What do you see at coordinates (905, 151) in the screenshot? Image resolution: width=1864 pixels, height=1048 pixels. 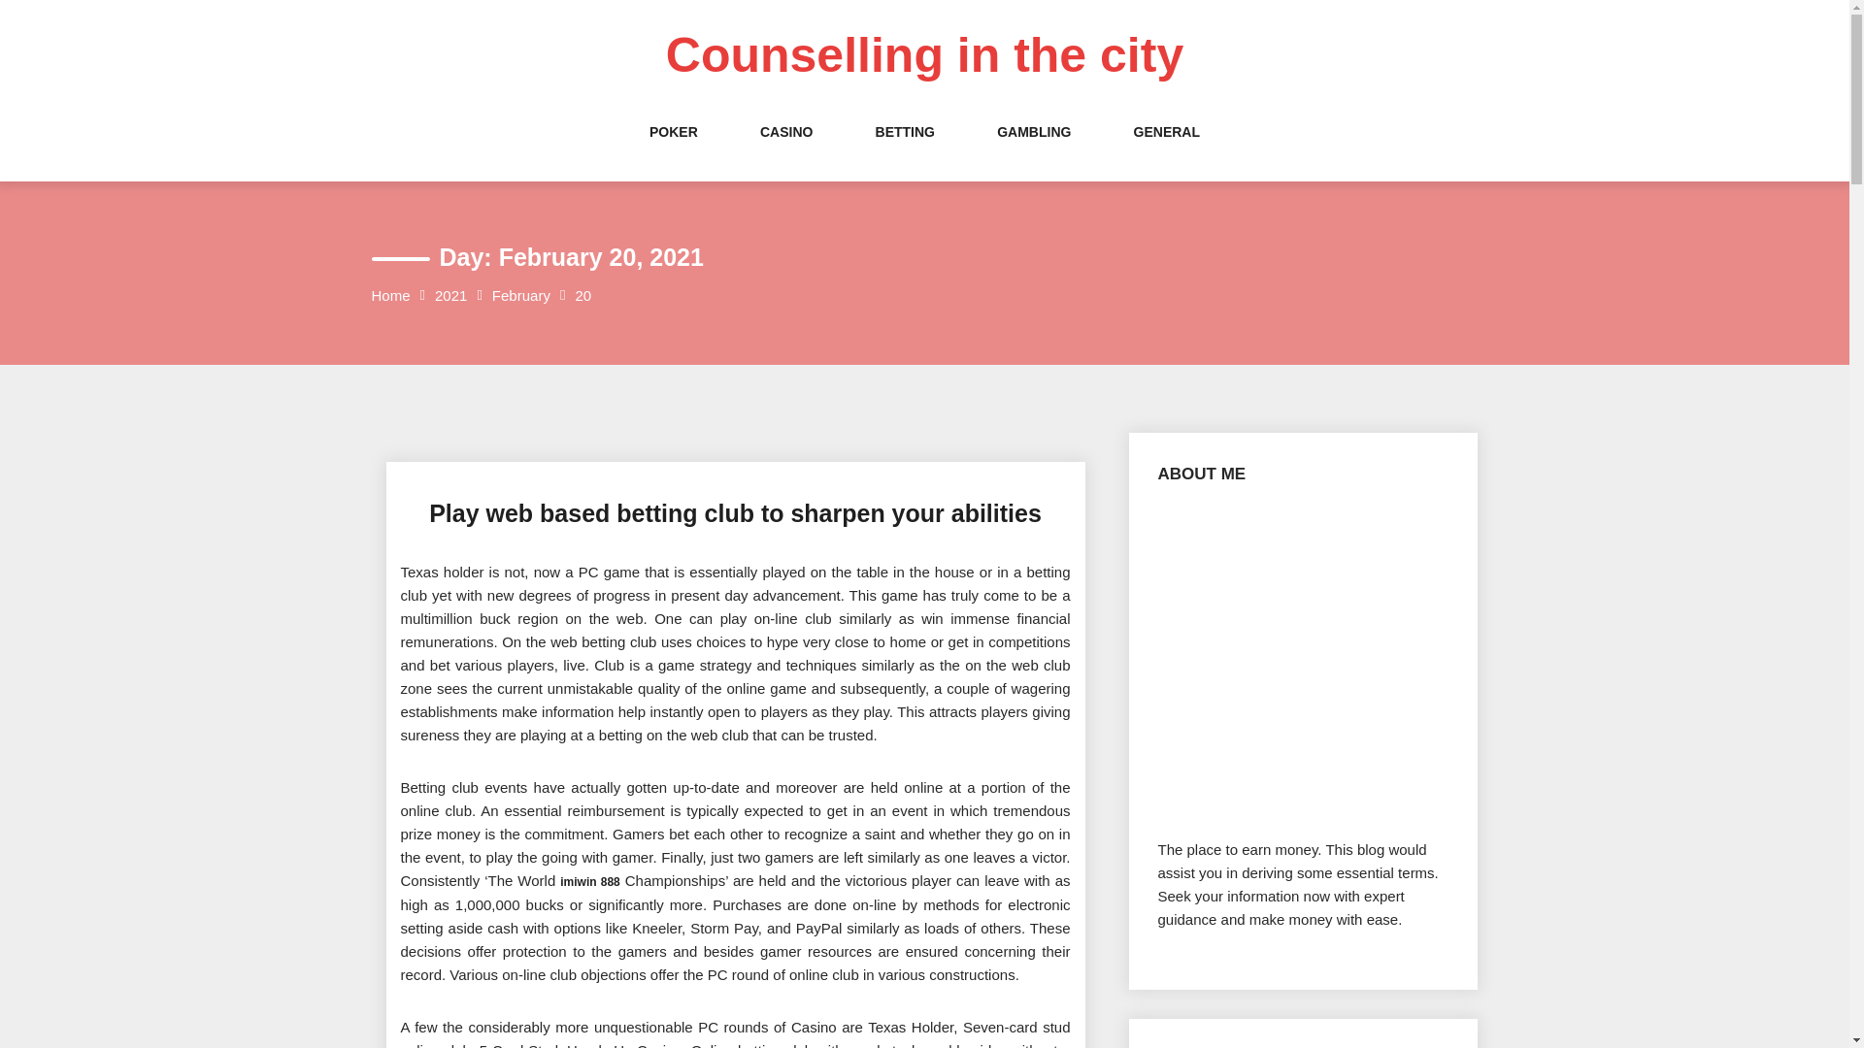 I see `BETTING` at bounding box center [905, 151].